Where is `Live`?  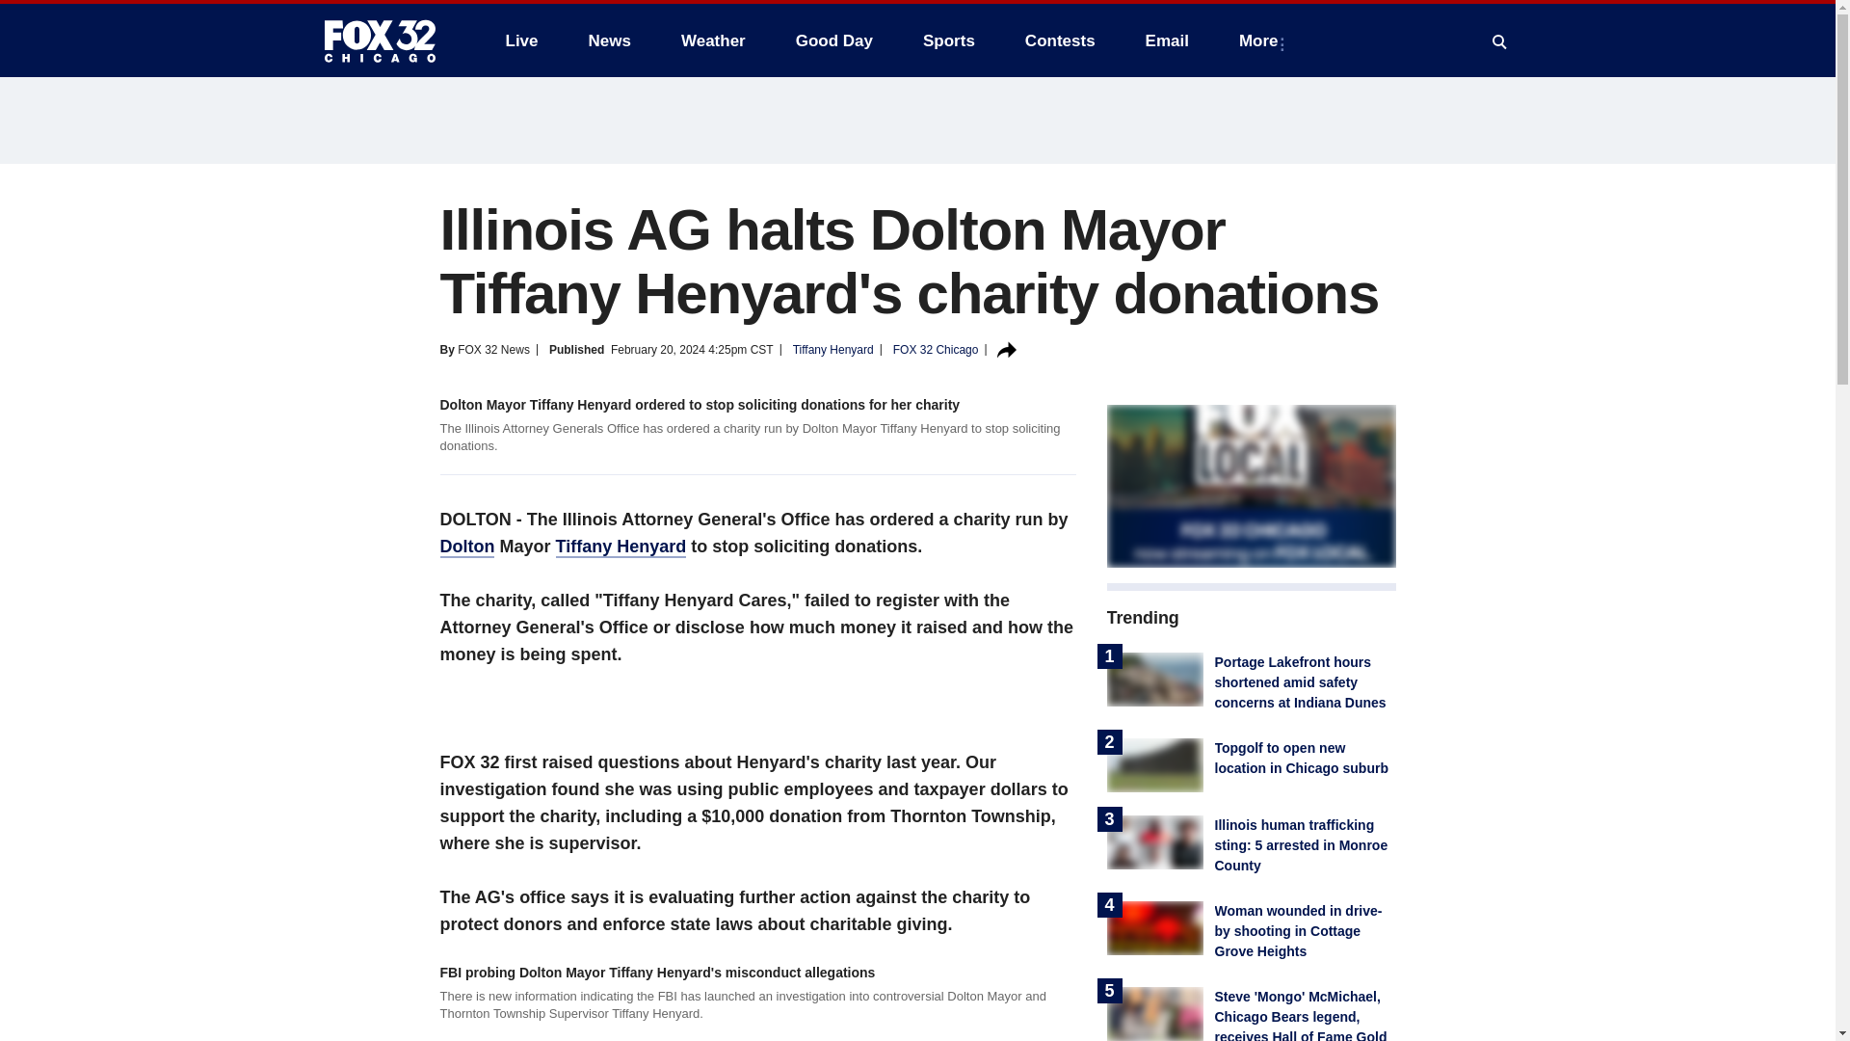 Live is located at coordinates (521, 40).